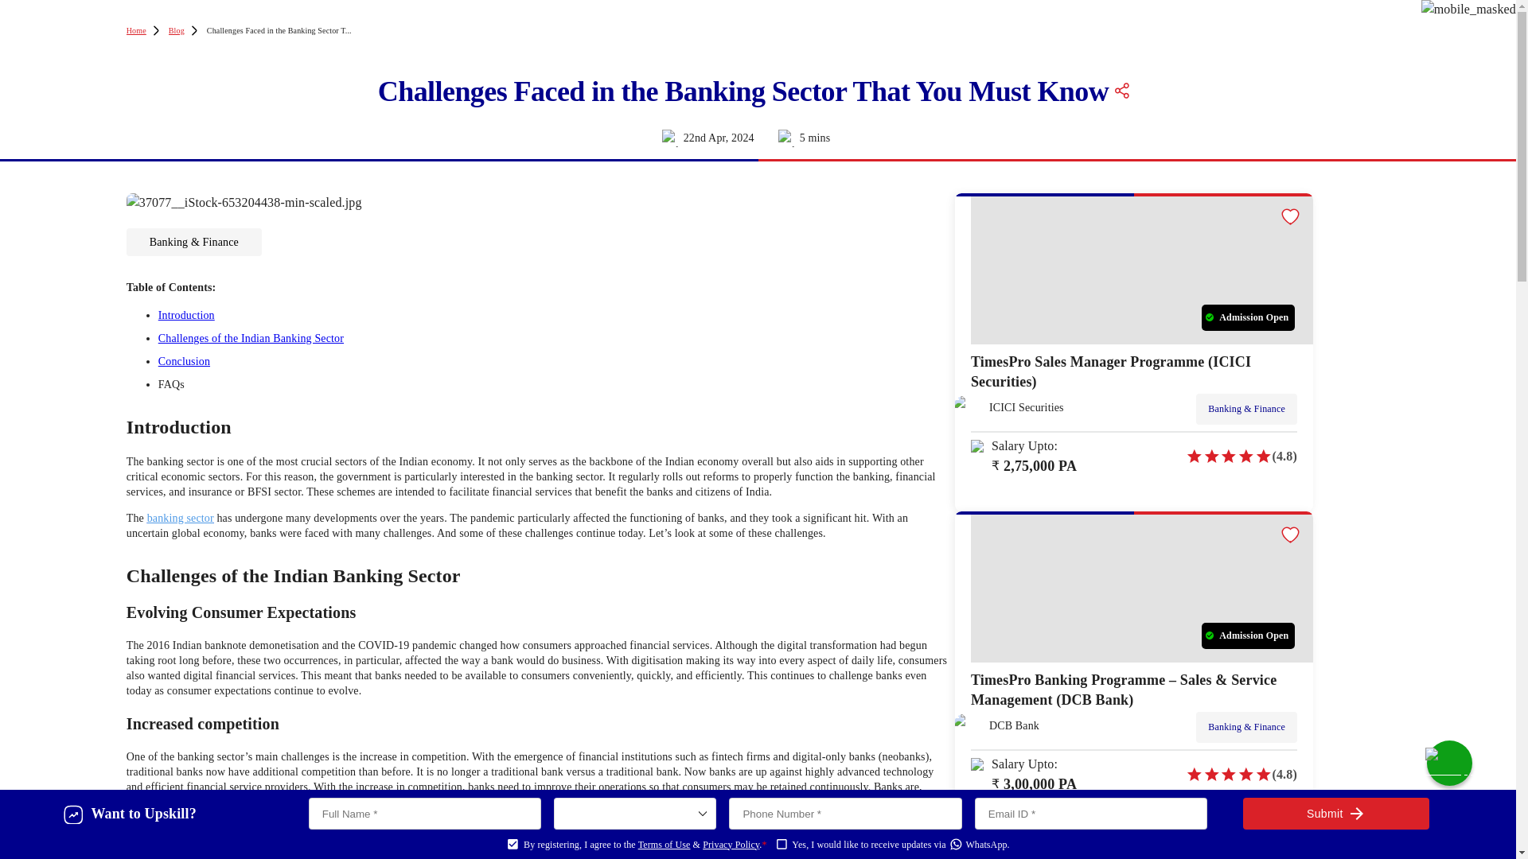  What do you see at coordinates (180, 517) in the screenshot?
I see `banking sector` at bounding box center [180, 517].